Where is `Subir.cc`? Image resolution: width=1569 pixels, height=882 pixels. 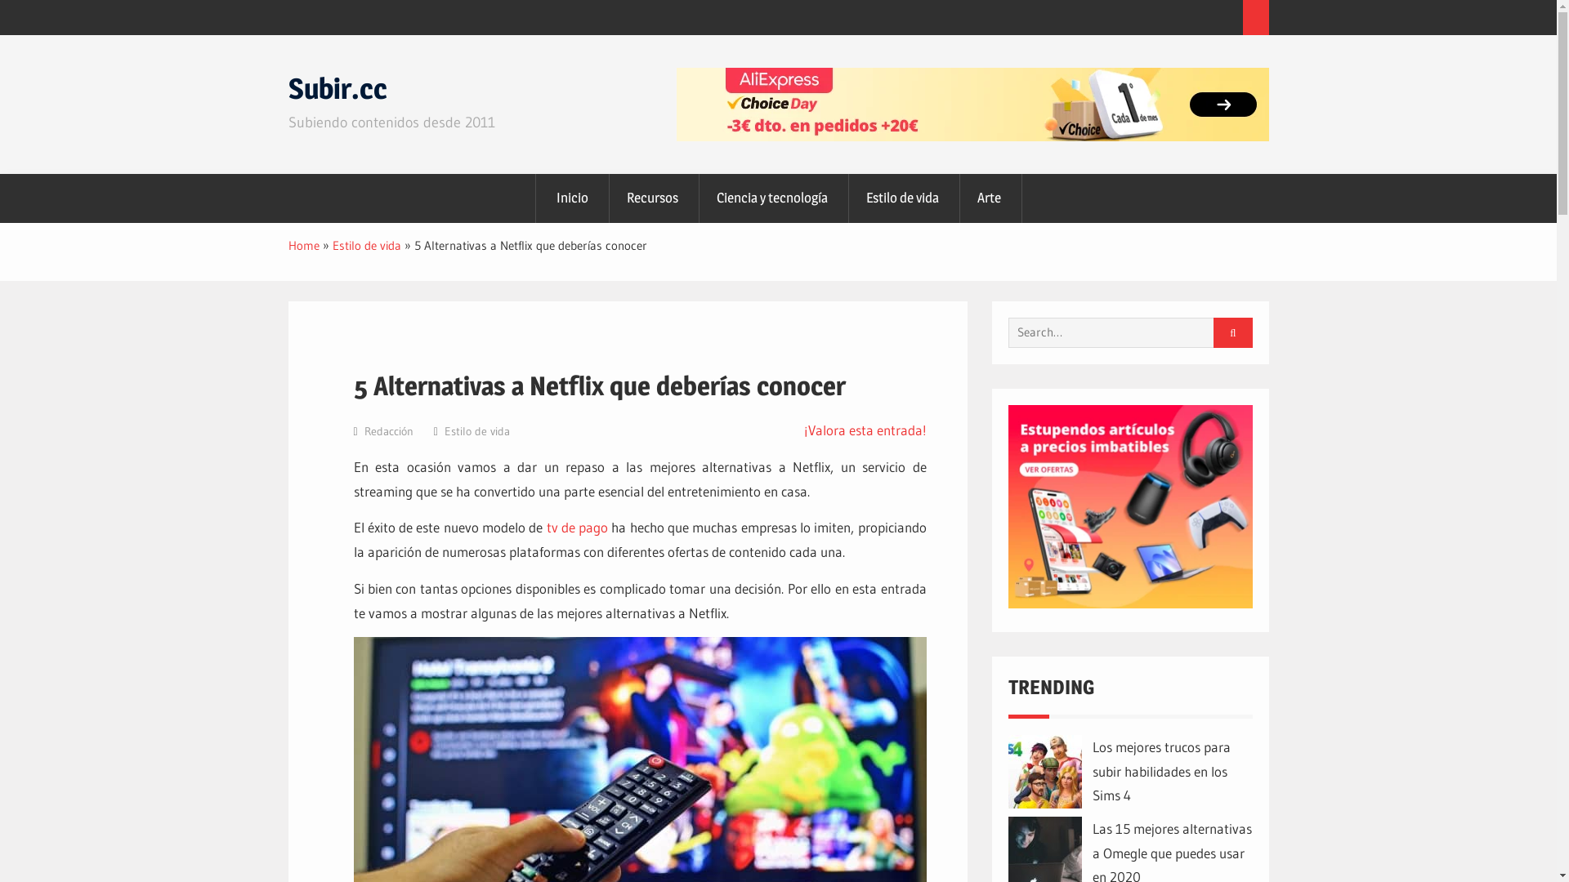
Subir.cc is located at coordinates (337, 88).